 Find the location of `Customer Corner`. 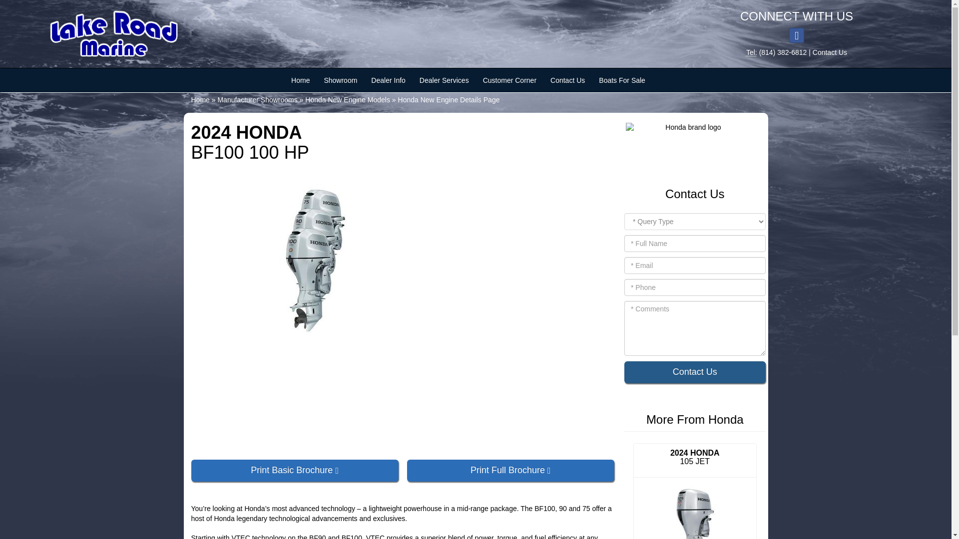

Customer Corner is located at coordinates (509, 80).